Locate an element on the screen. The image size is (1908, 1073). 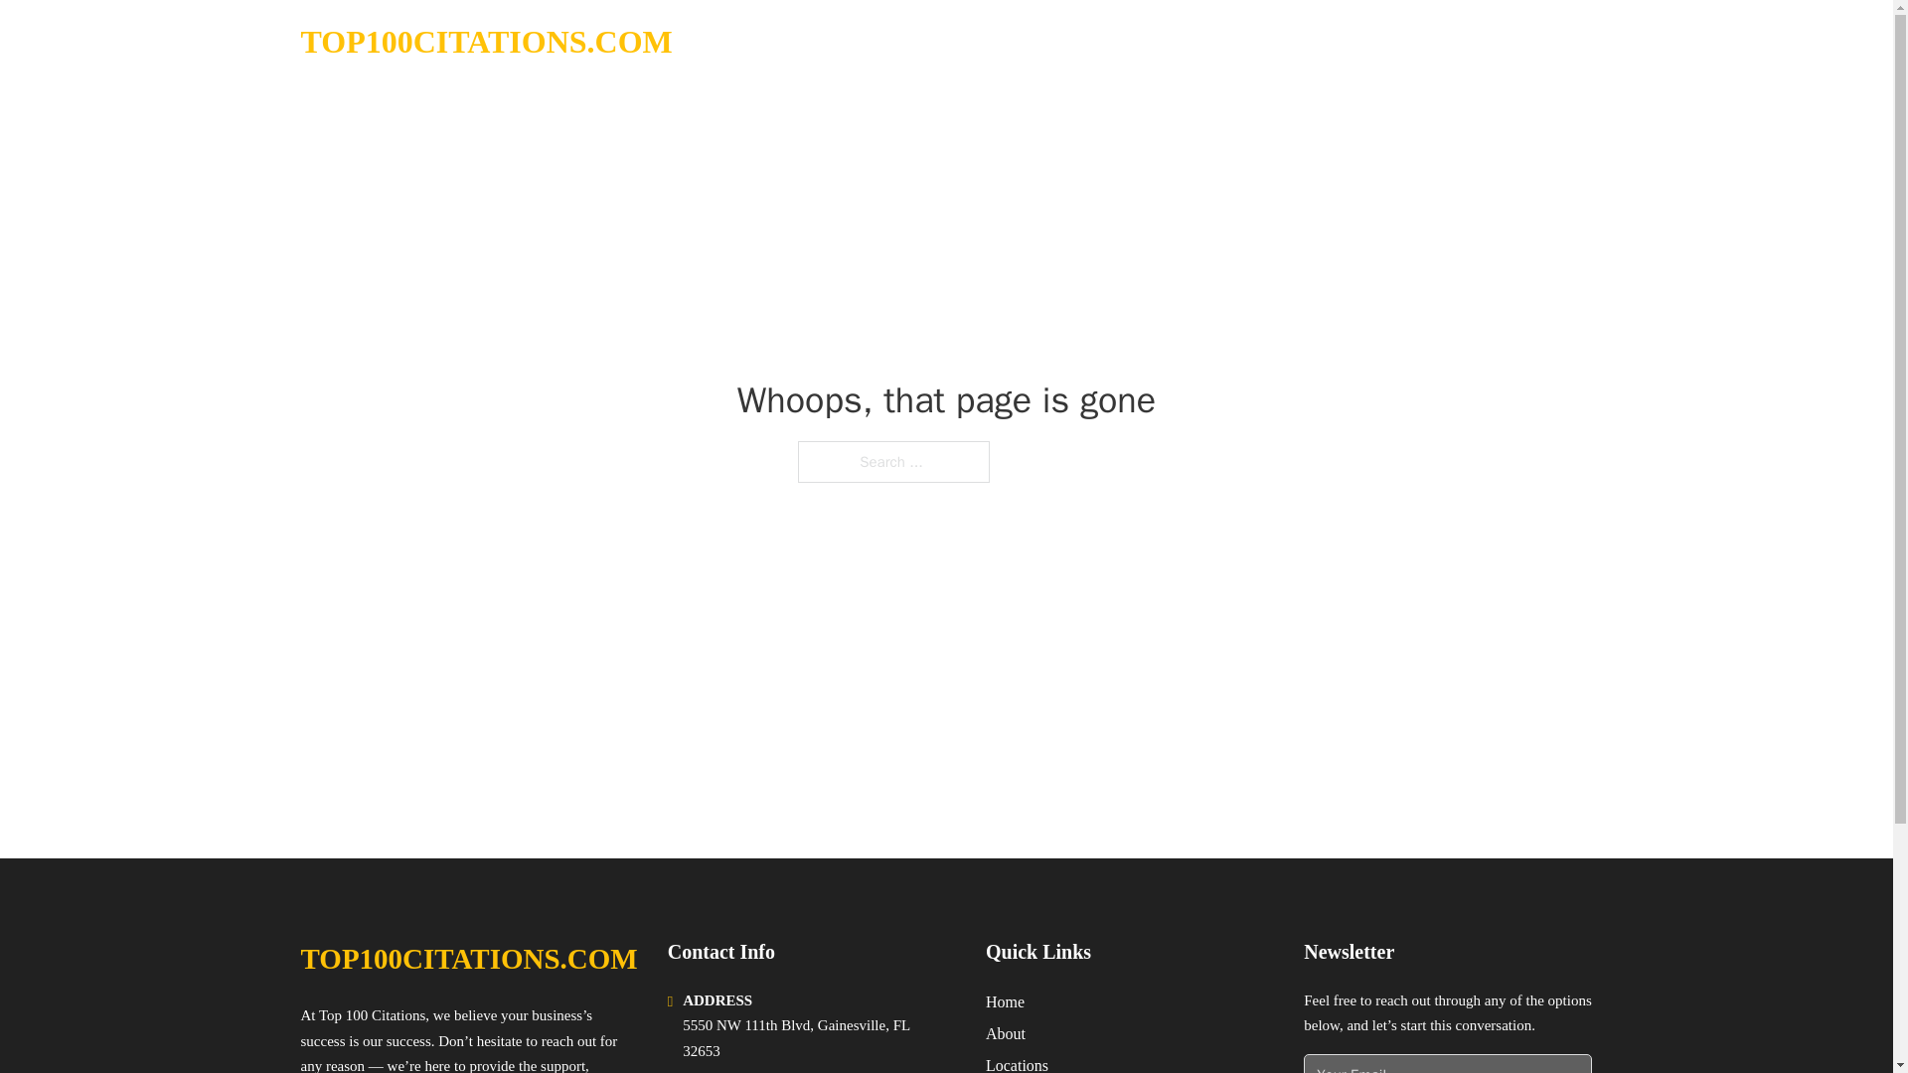
Home is located at coordinates (1006, 1001).